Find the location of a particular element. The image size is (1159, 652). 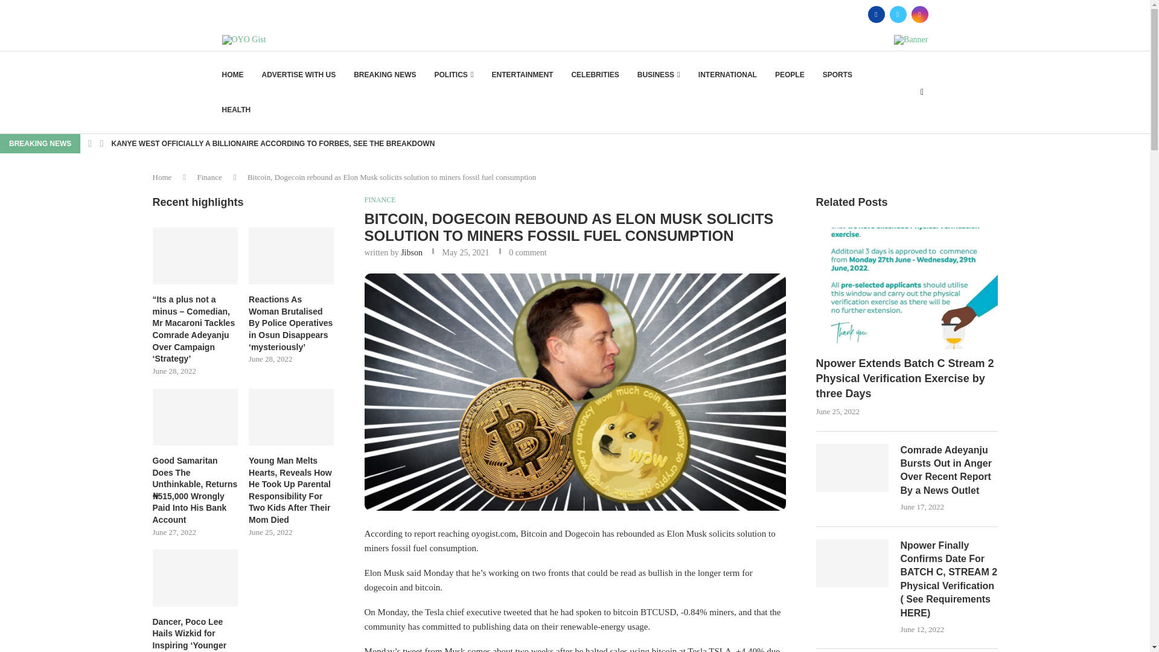

POLITICS is located at coordinates (454, 75).